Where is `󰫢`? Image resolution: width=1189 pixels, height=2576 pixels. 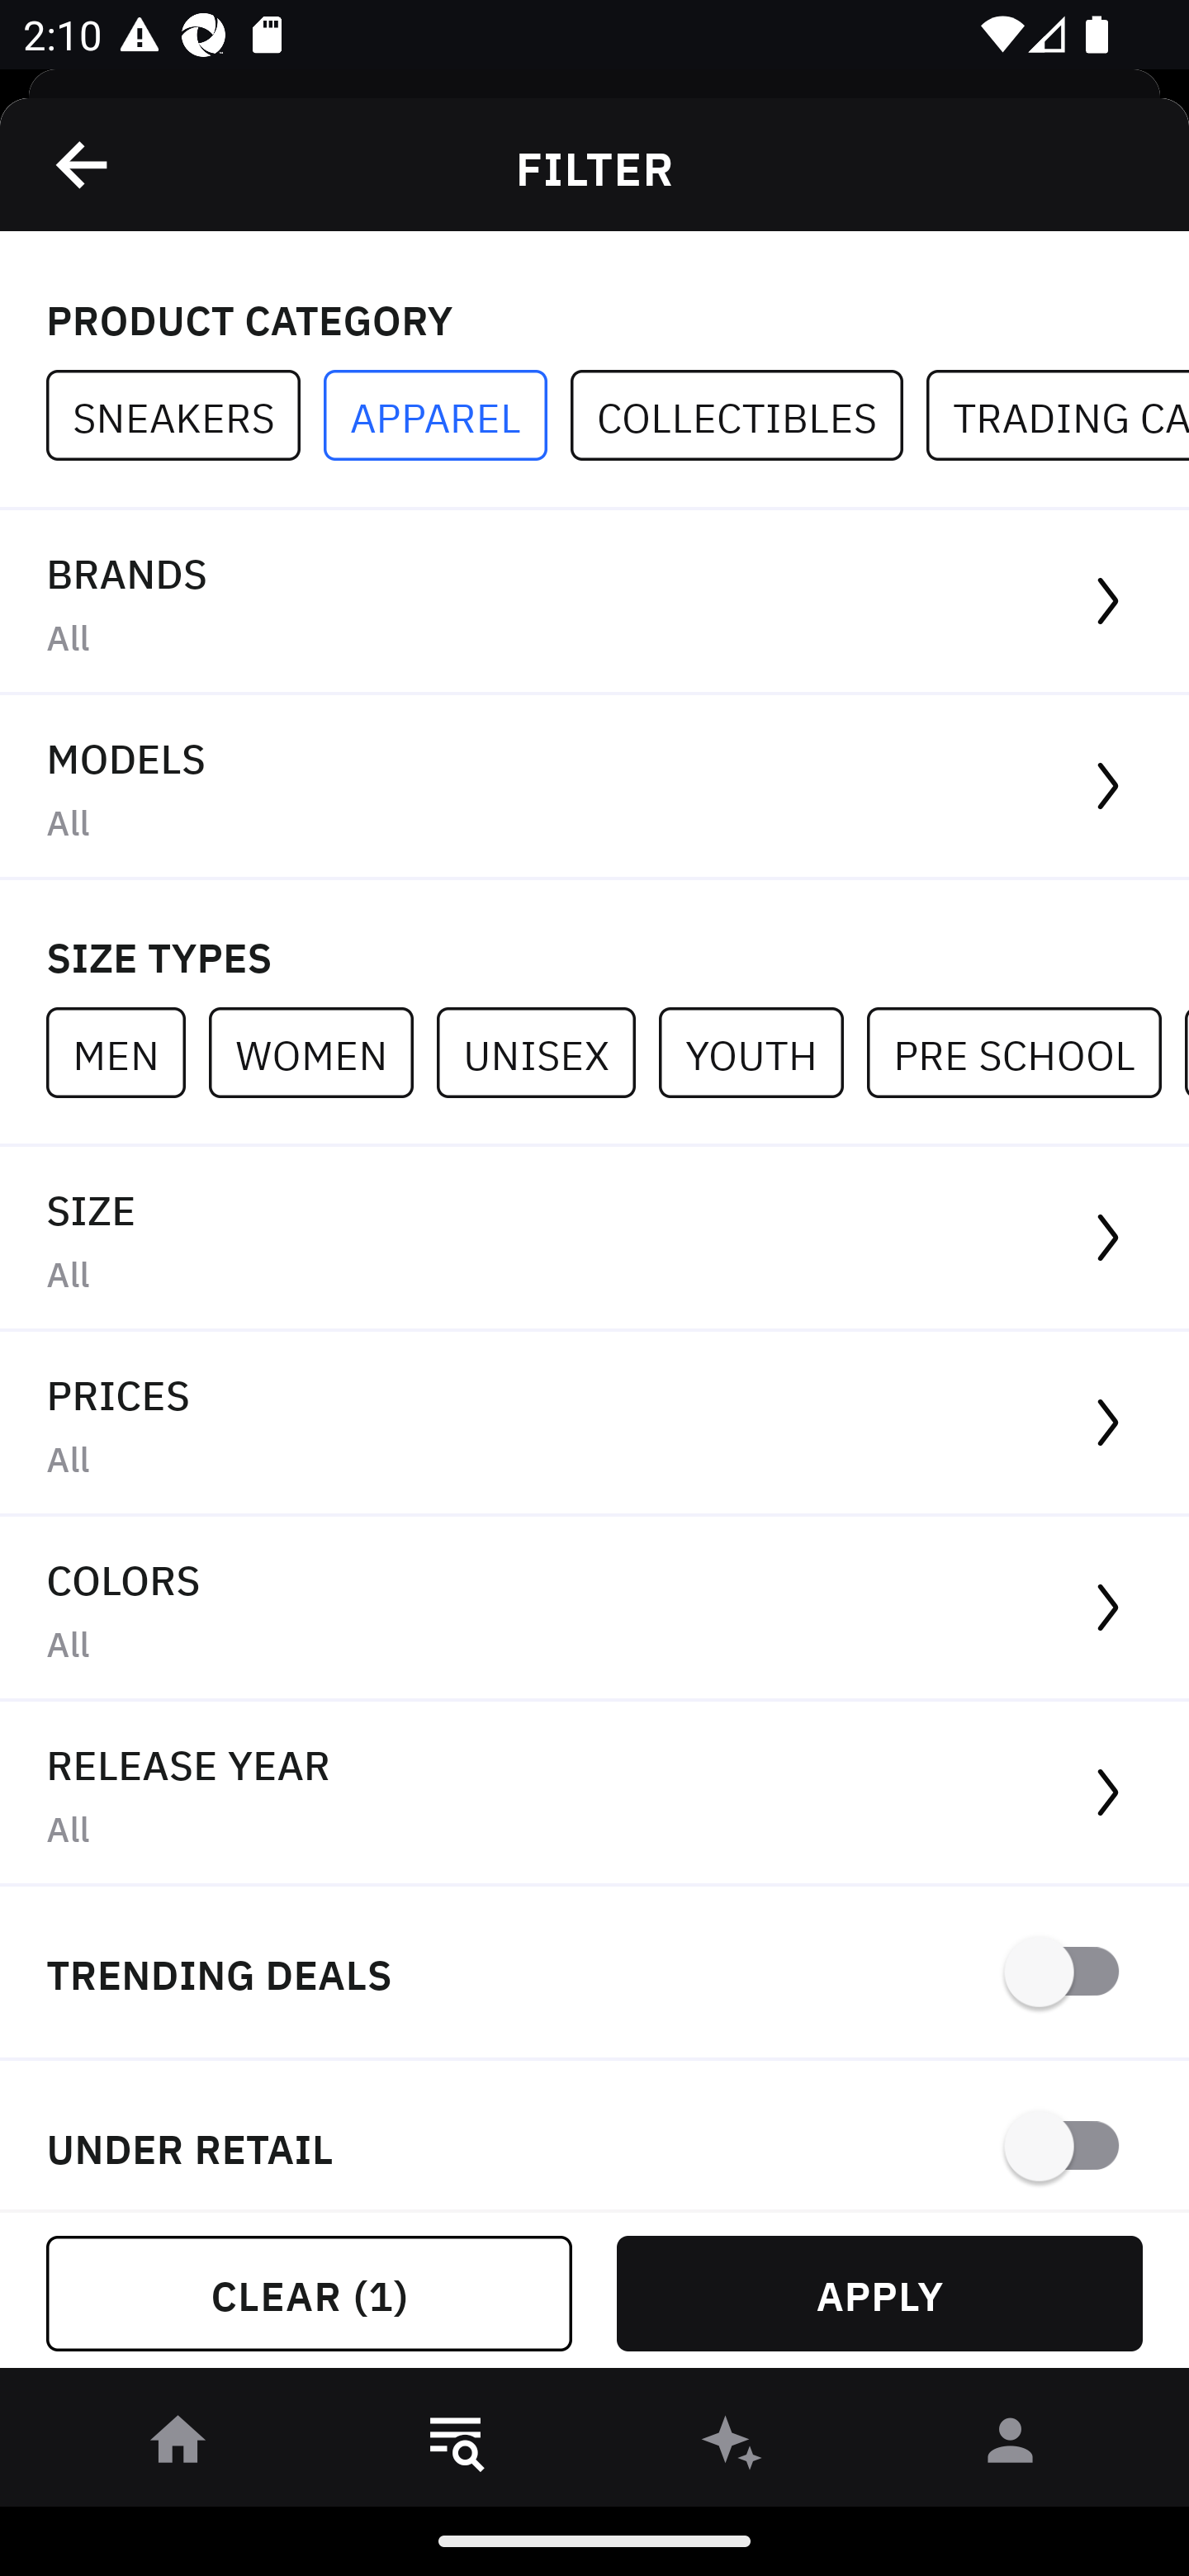
󰫢 is located at coordinates (733, 2446).